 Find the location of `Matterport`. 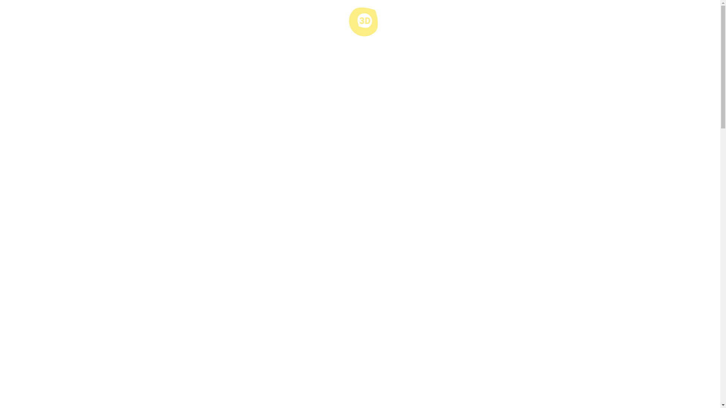

Matterport is located at coordinates (46, 224).